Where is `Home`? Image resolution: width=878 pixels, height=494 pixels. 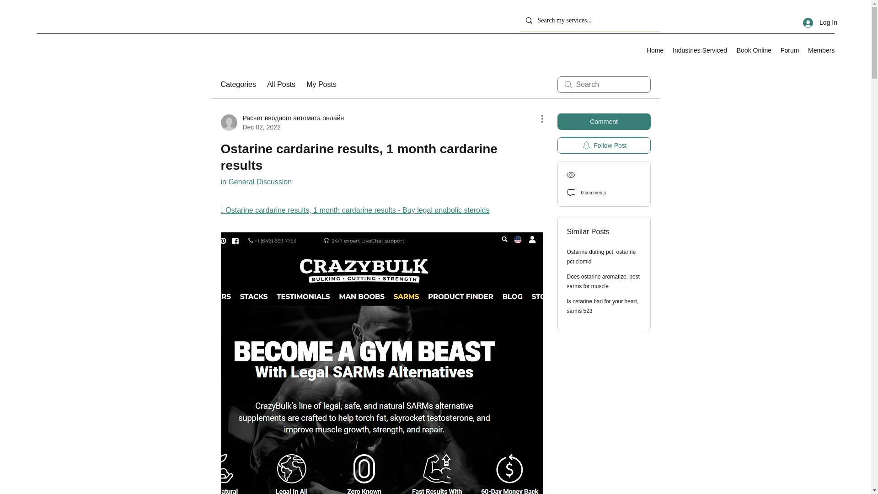 Home is located at coordinates (655, 50).